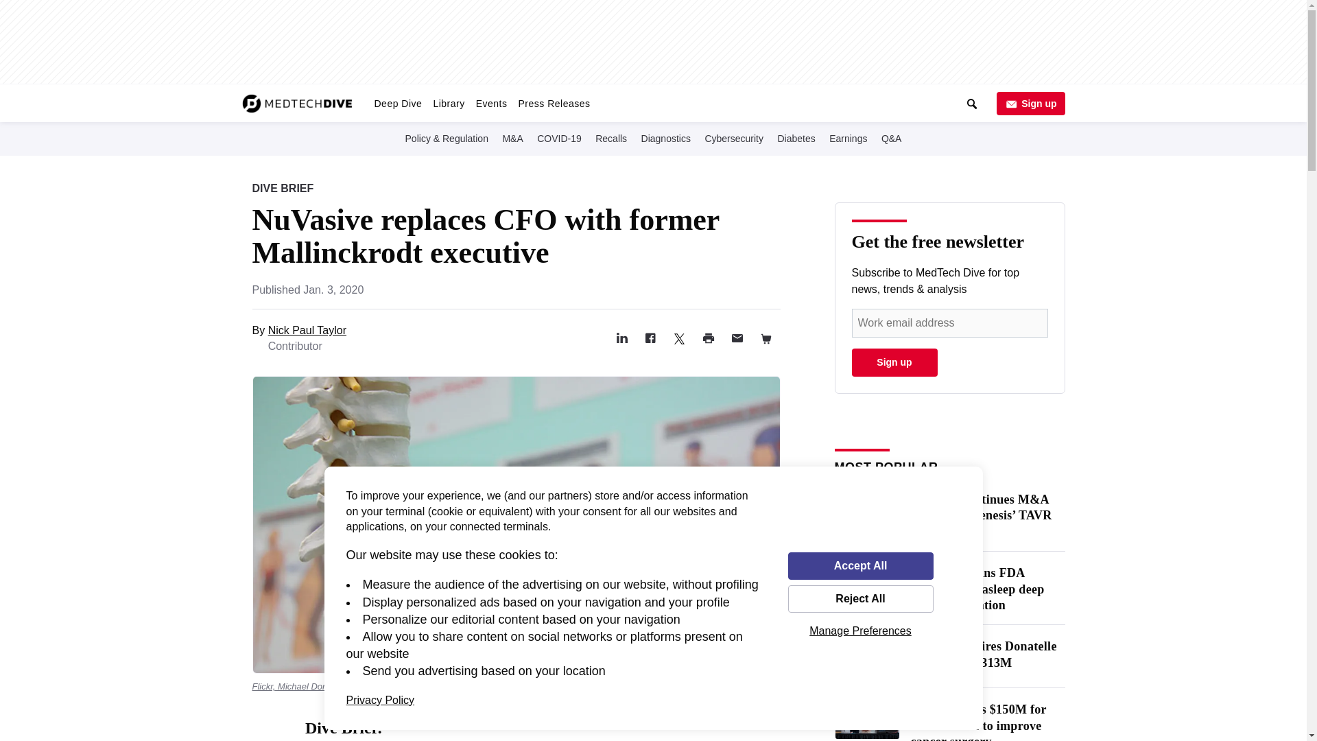 The height and width of the screenshot is (741, 1317). Describe the element at coordinates (301, 686) in the screenshot. I see `Flickr, Michael Dorausch` at that location.